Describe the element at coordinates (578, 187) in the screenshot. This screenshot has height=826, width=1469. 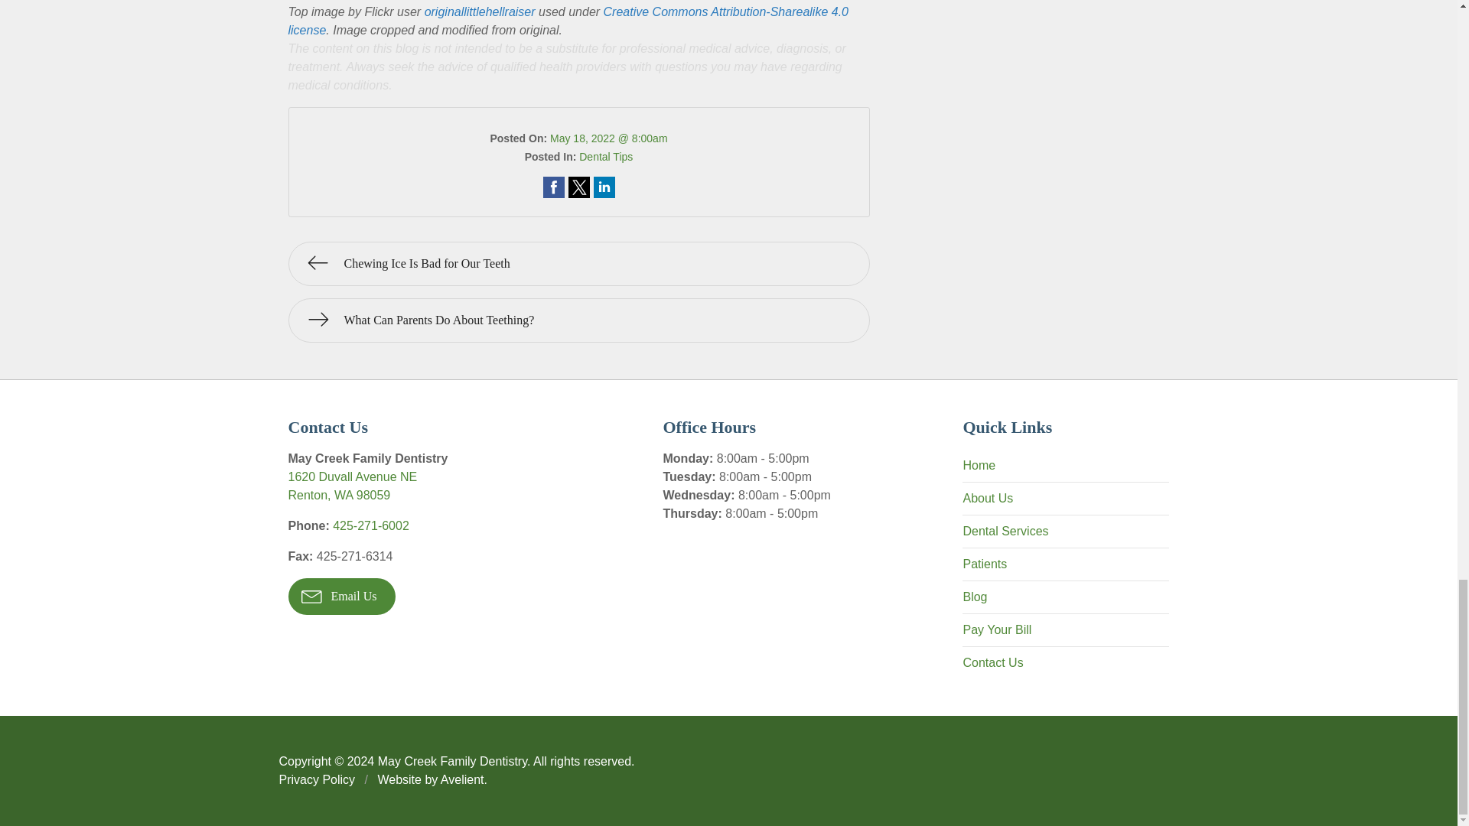
I see `Share on Twitter` at that location.